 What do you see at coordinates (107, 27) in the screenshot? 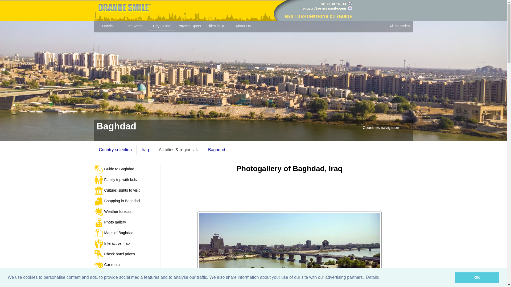
I see `Hotels` at bounding box center [107, 27].